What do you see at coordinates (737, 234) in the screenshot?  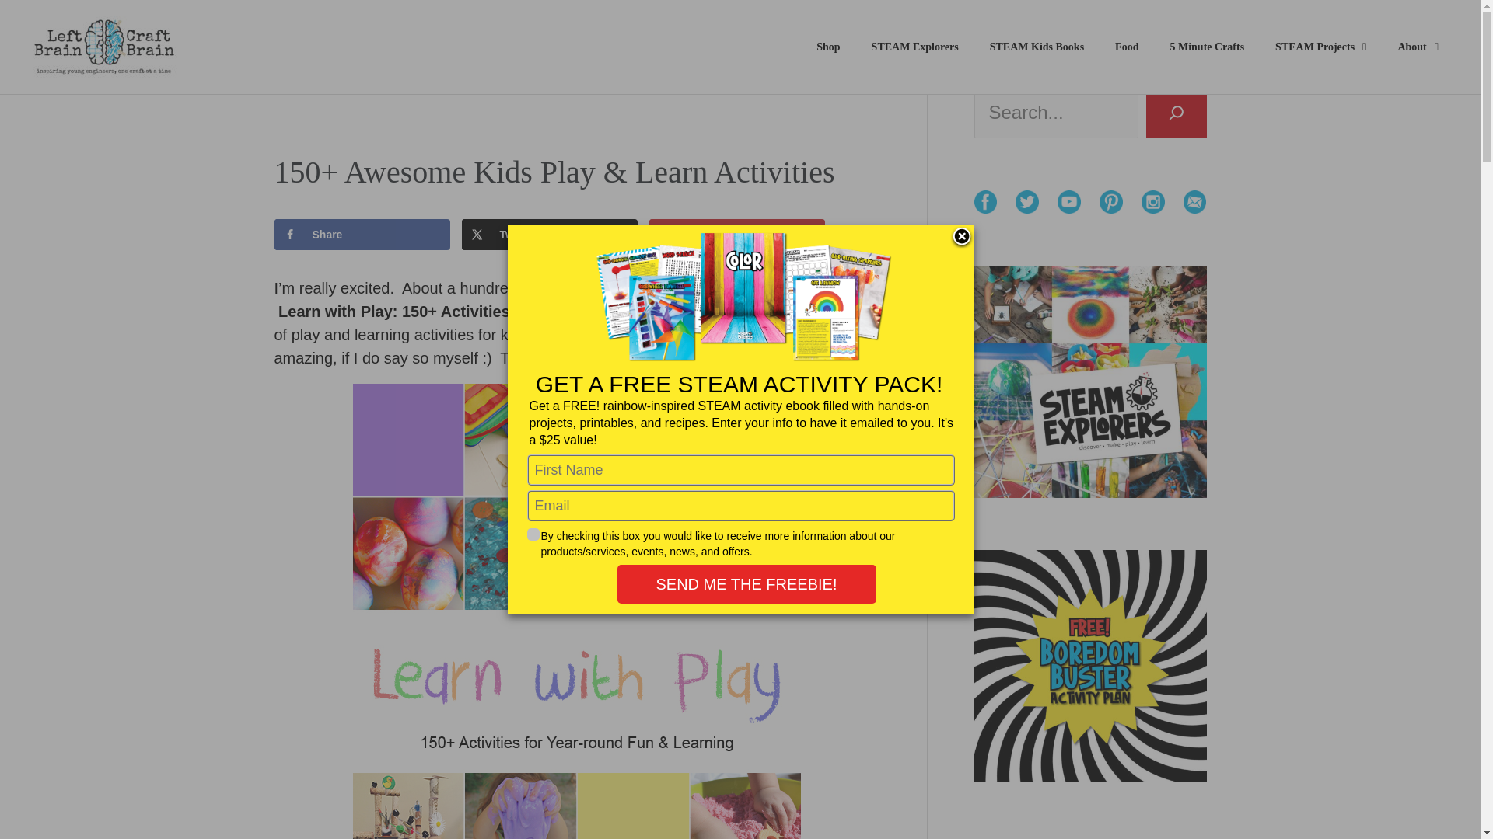 I see `Save to Pinterest` at bounding box center [737, 234].